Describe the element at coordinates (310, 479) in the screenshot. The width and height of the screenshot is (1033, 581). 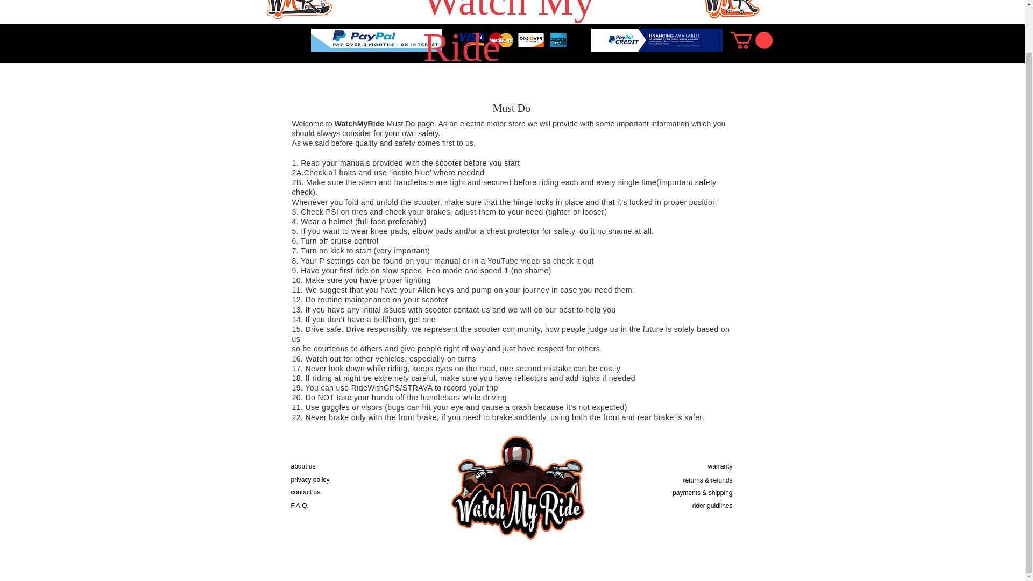
I see `privacy policy` at that location.